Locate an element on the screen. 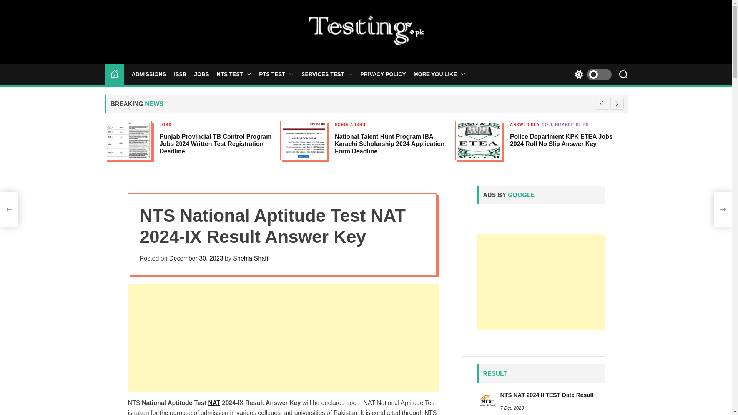 This screenshot has height=415, width=738. NTS TEST is located at coordinates (234, 74).